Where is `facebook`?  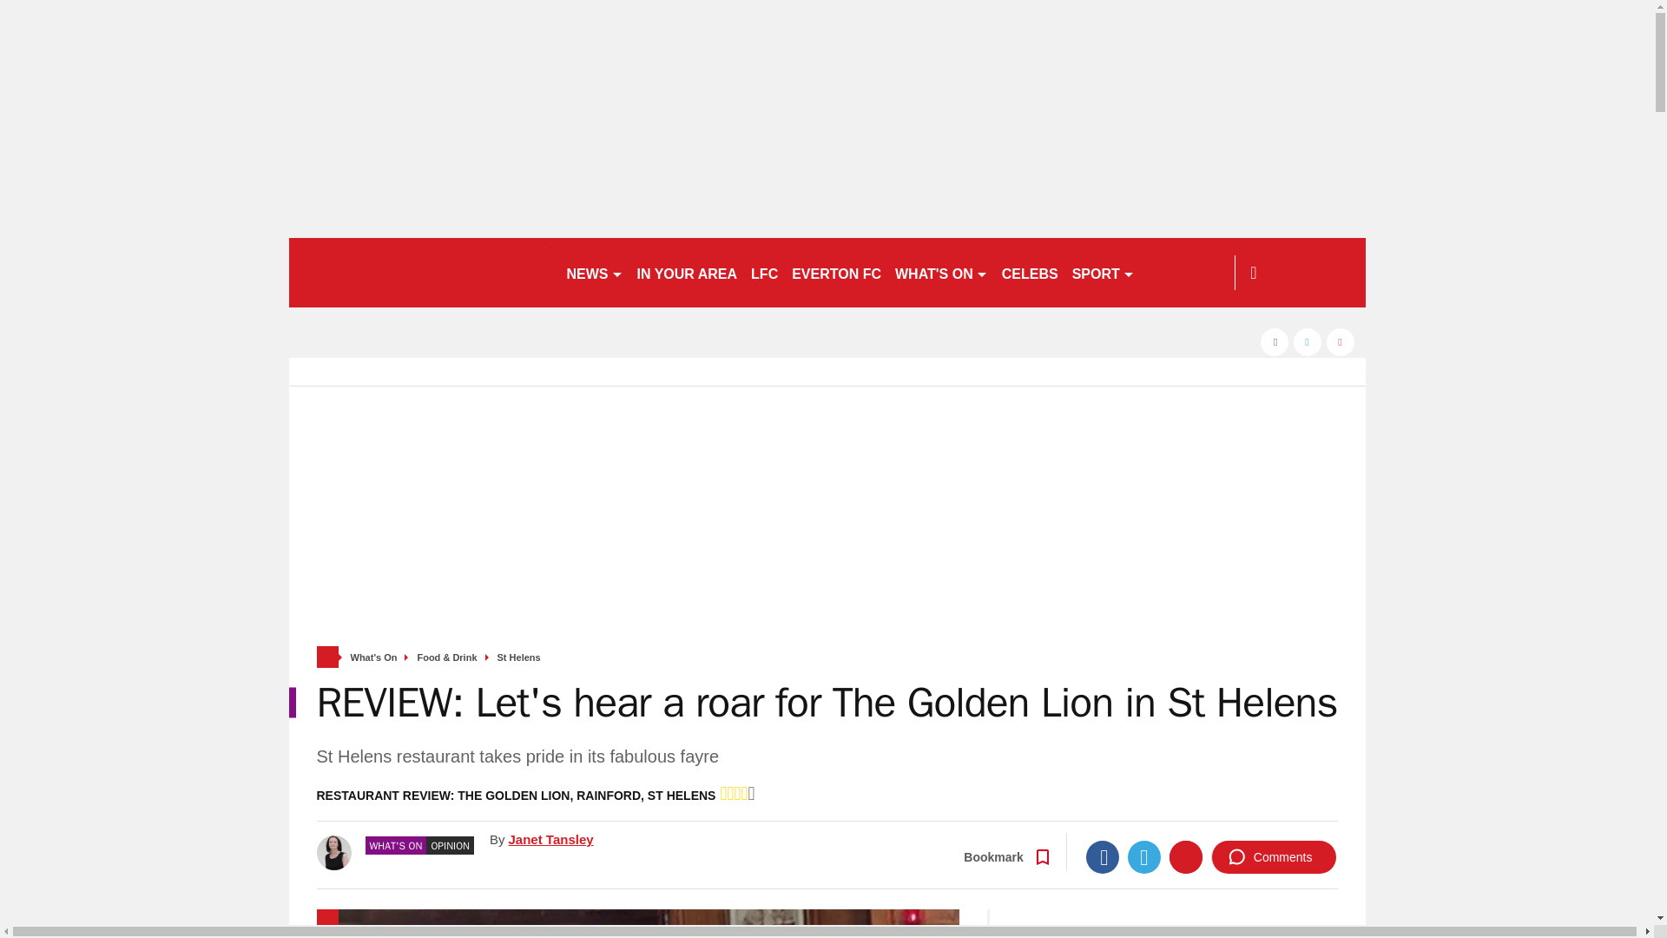
facebook is located at coordinates (1275, 342).